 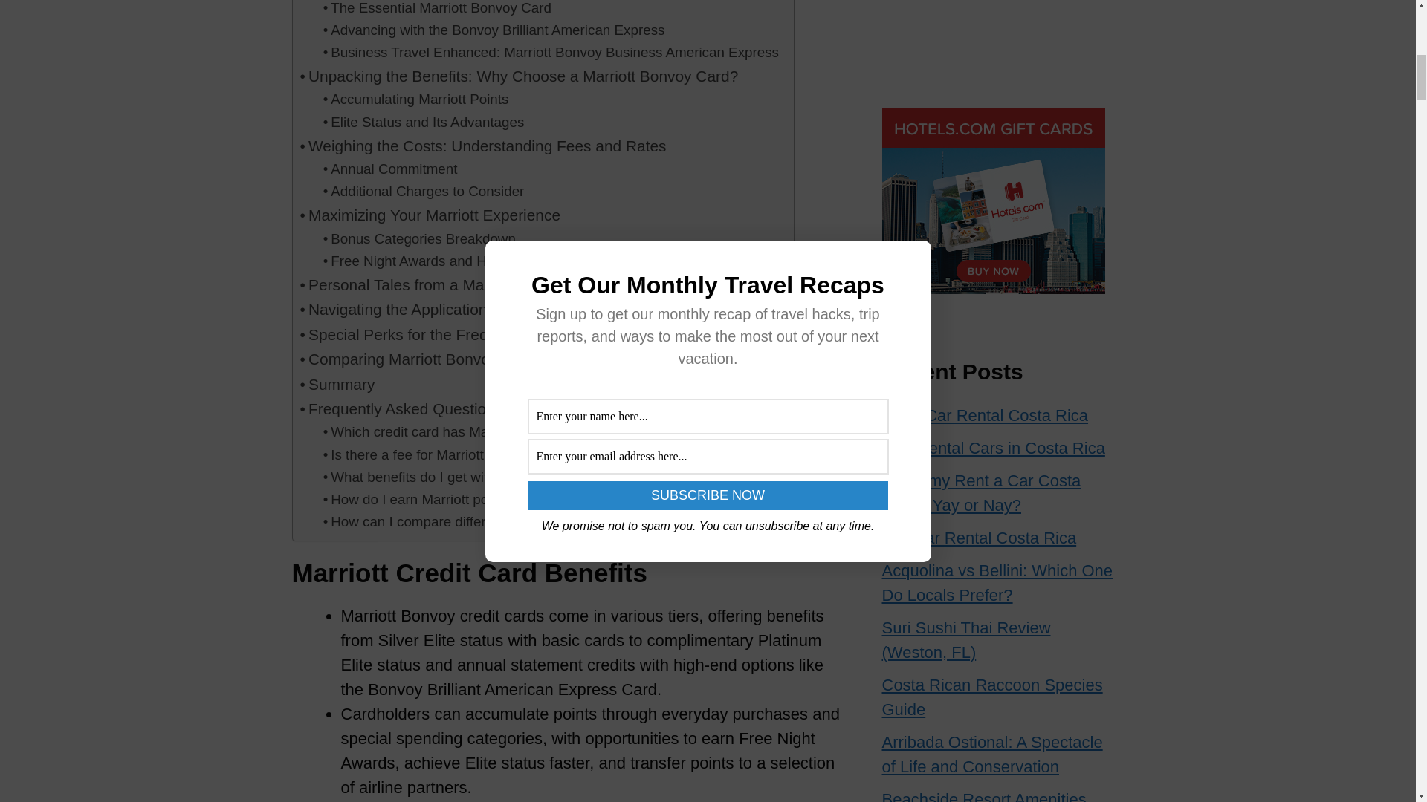 I want to click on Elite Status and Its Advantages, so click(x=424, y=123).